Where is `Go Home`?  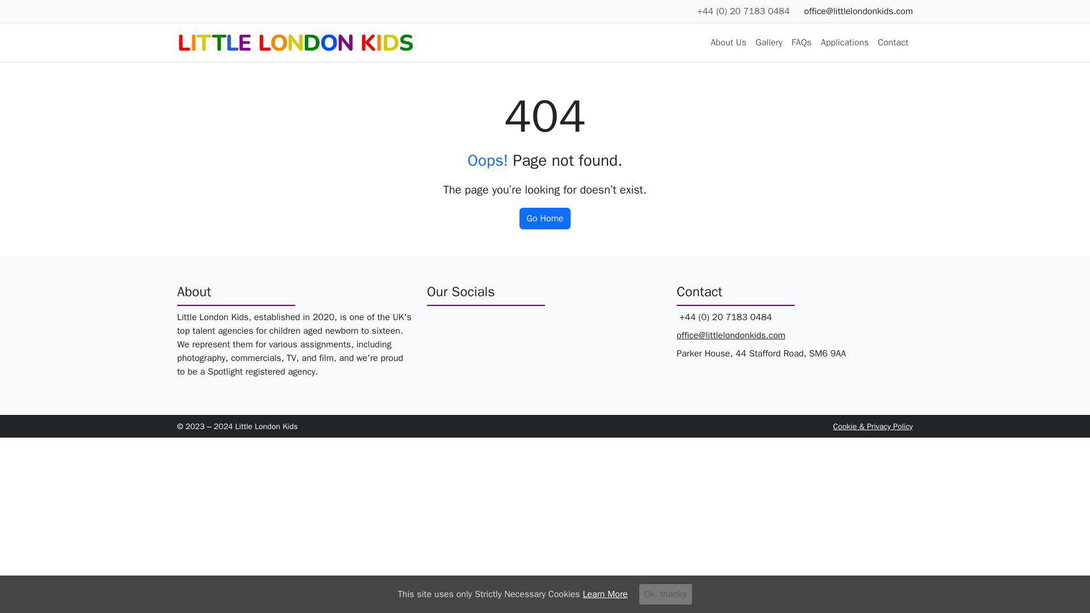 Go Home is located at coordinates (545, 218).